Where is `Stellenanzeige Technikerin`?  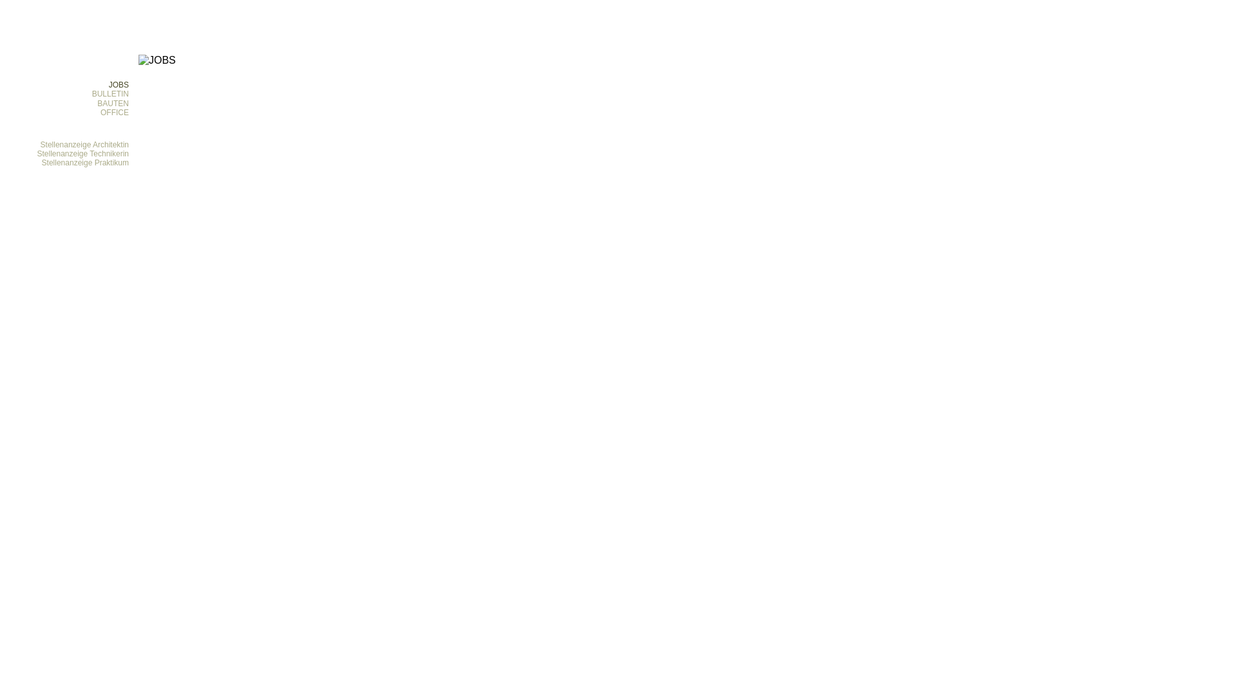 Stellenanzeige Technikerin is located at coordinates (82, 154).